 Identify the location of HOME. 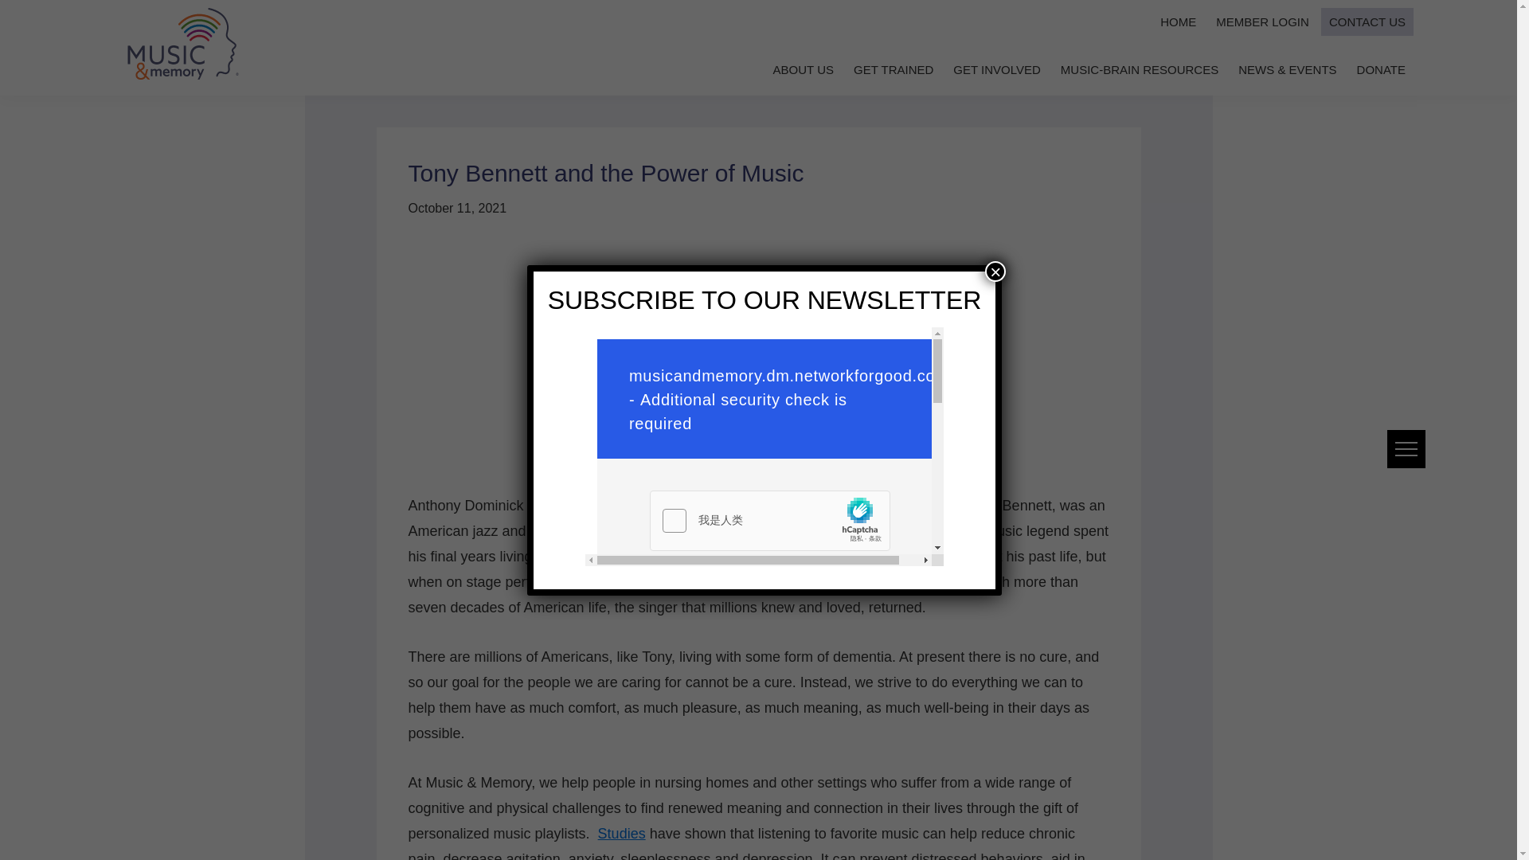
(1179, 21).